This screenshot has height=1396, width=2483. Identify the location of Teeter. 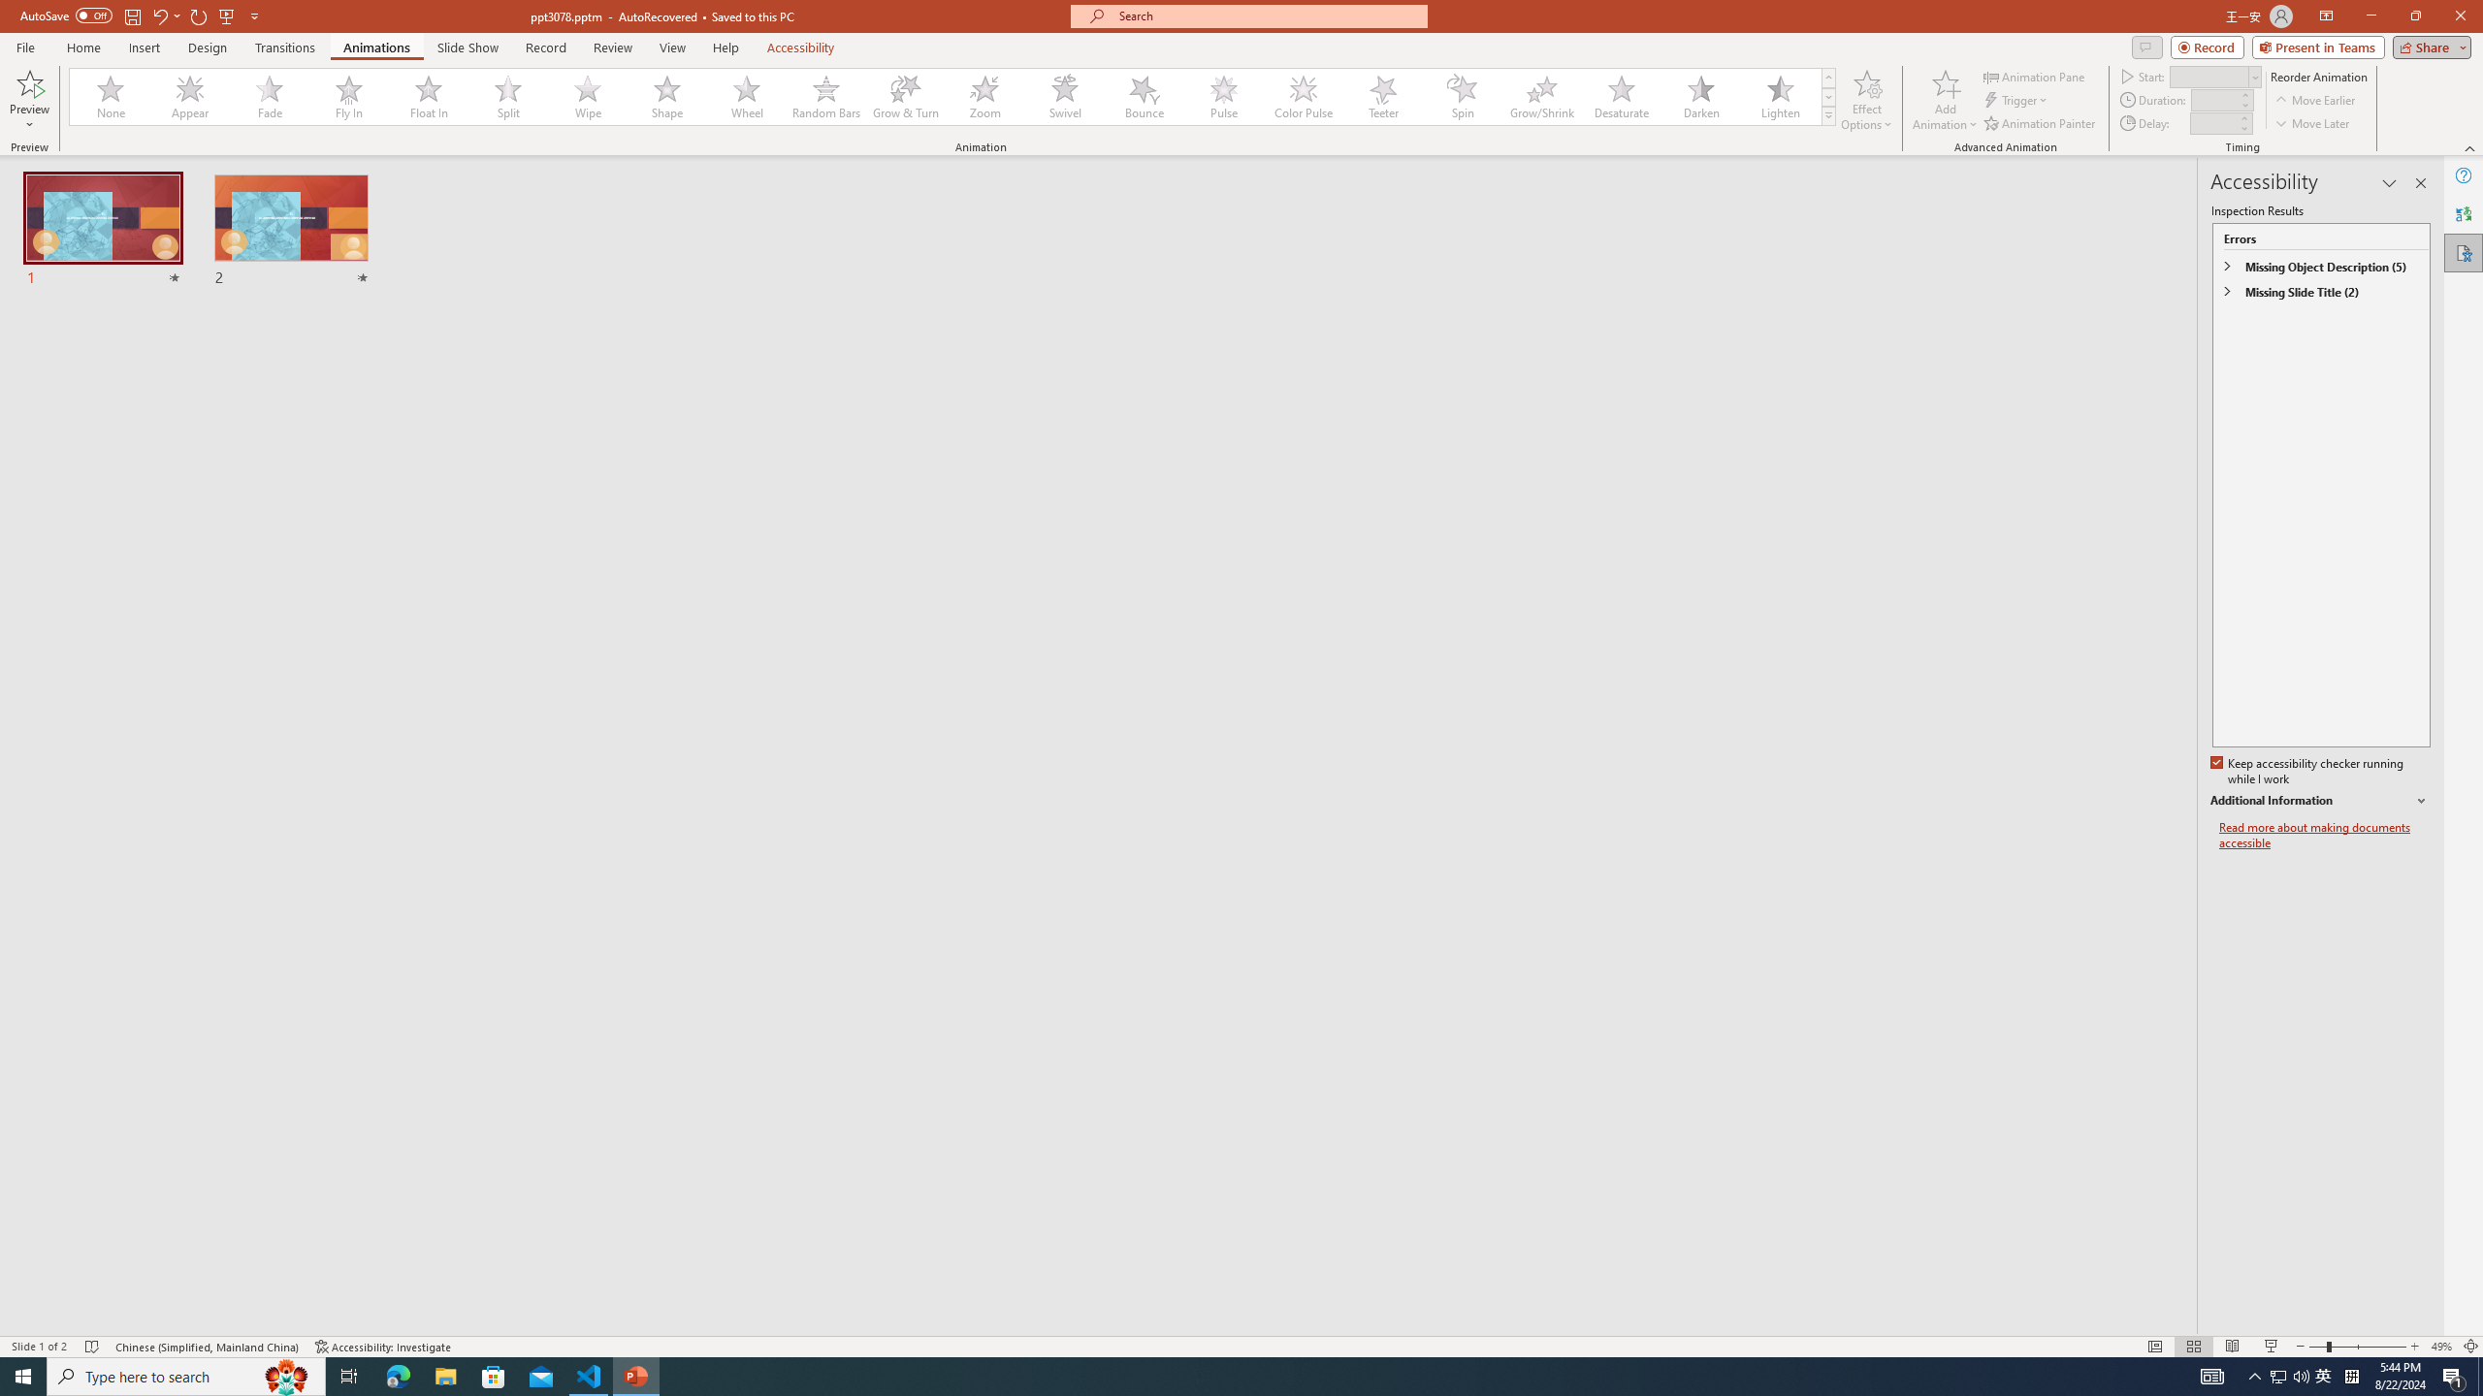
(1382, 97).